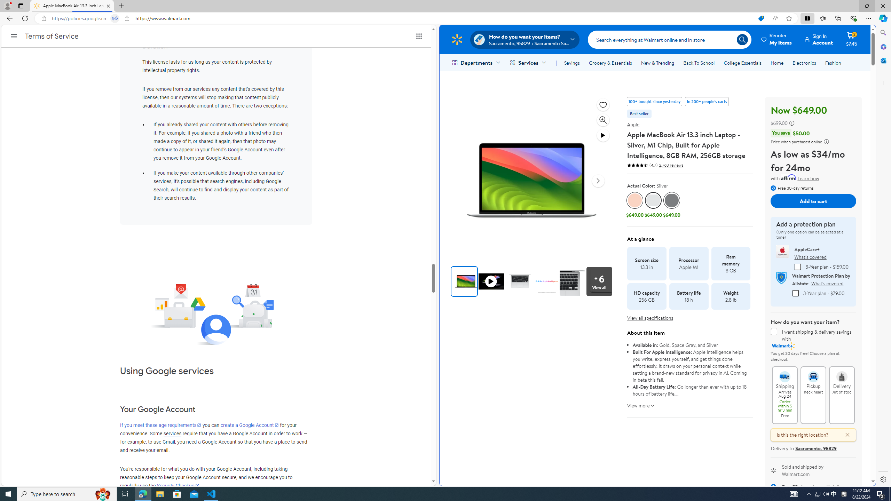  What do you see at coordinates (833, 486) in the screenshot?
I see `Details of Return policy` at bounding box center [833, 486].